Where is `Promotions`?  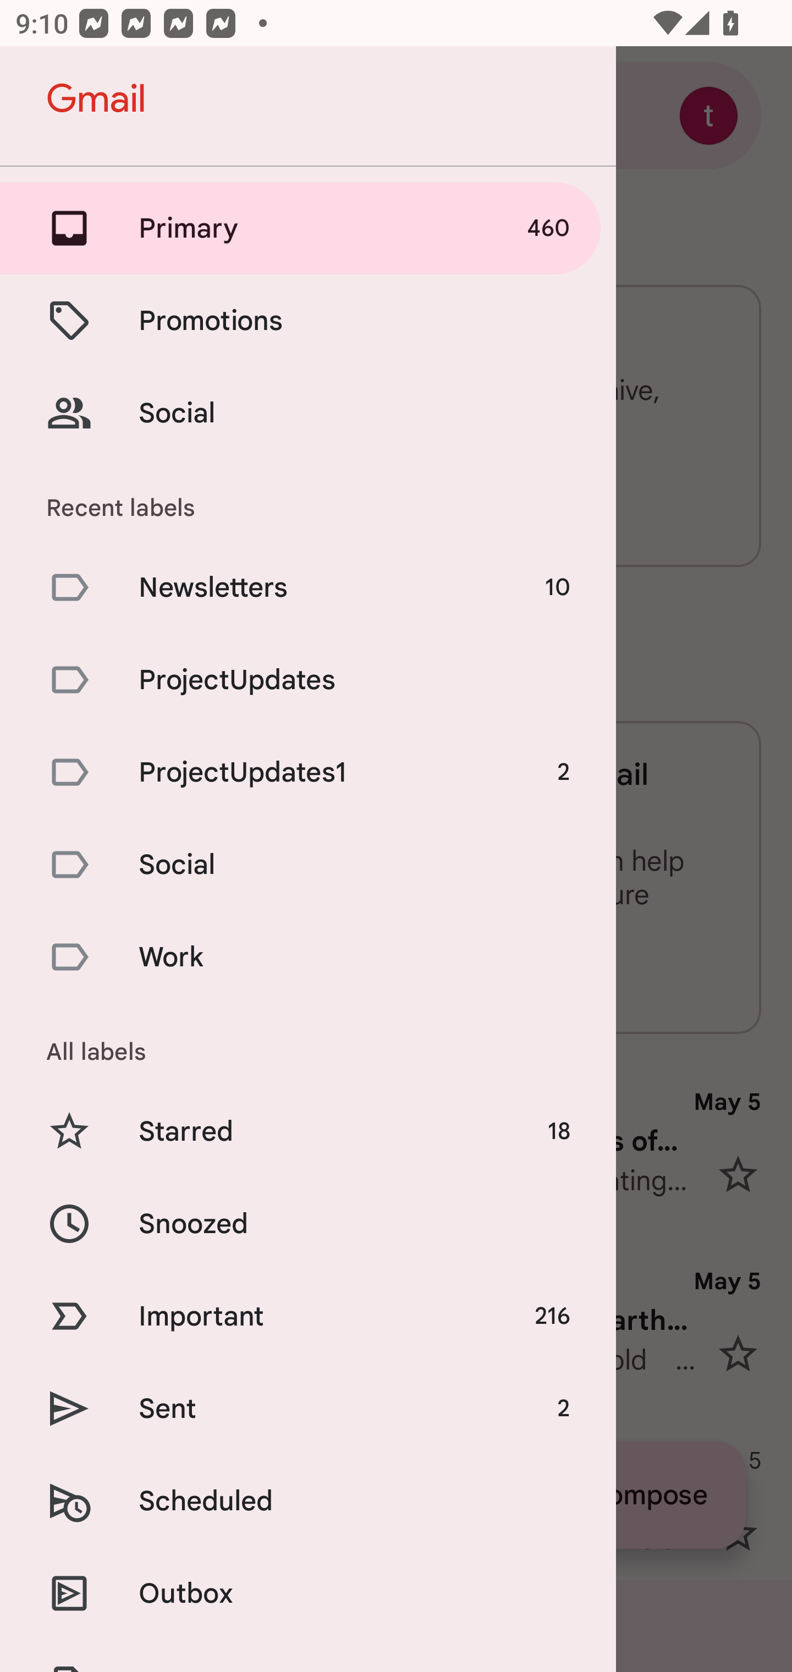
Promotions is located at coordinates (308, 320).